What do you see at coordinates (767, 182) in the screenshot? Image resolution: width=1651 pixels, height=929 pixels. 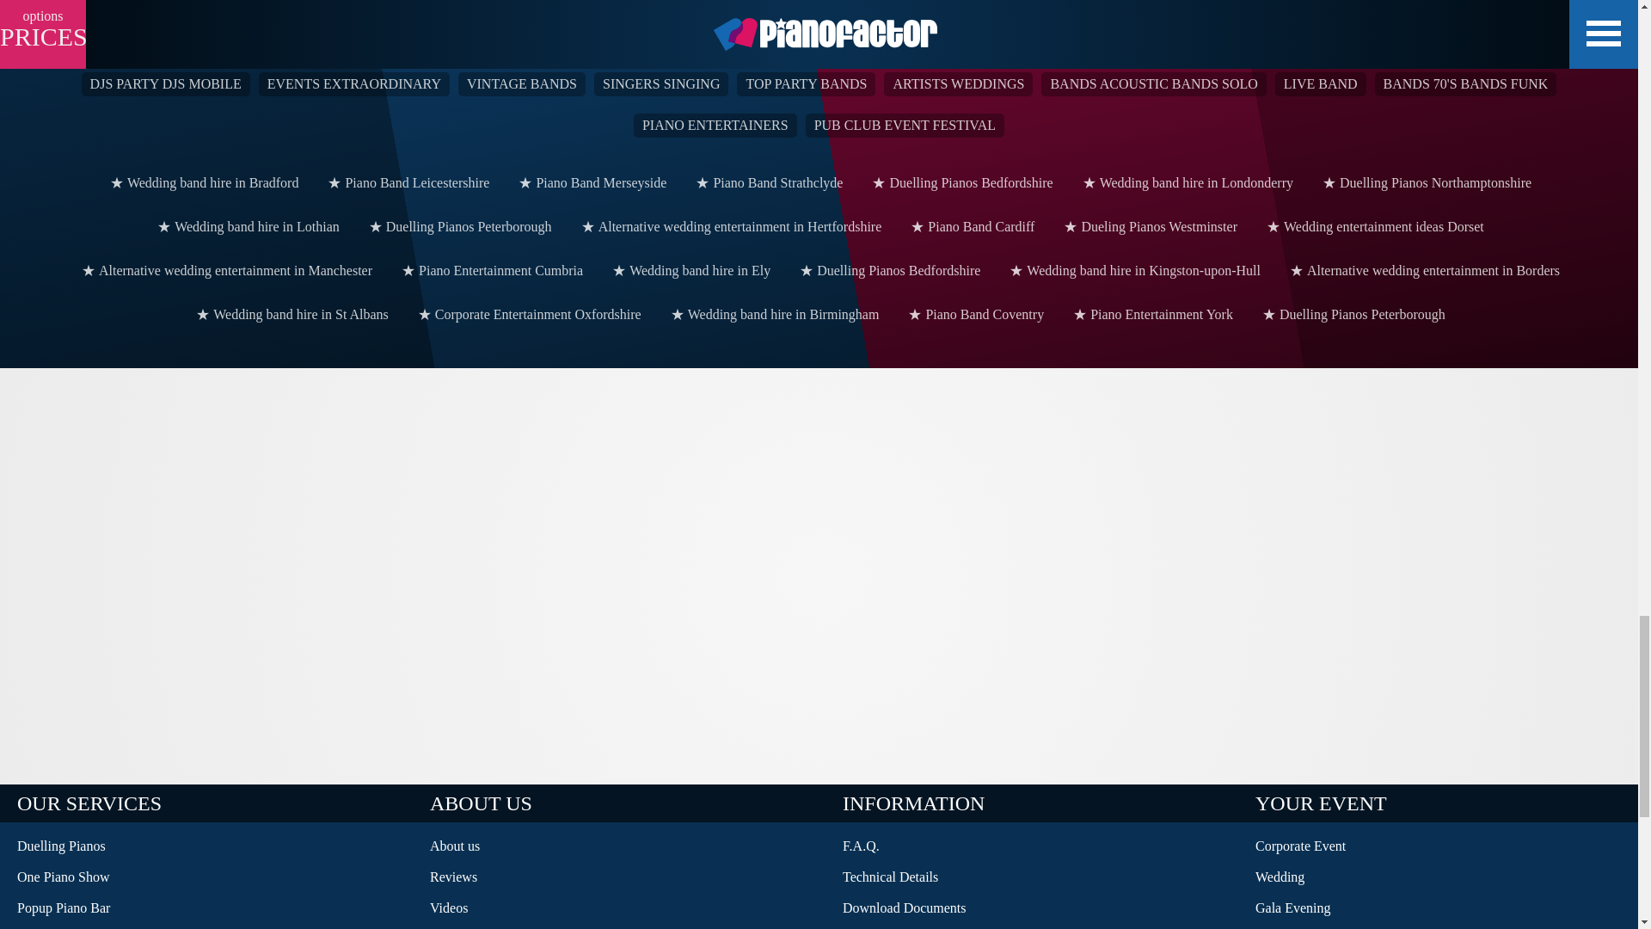 I see `Piano Band Strathclyde` at bounding box center [767, 182].